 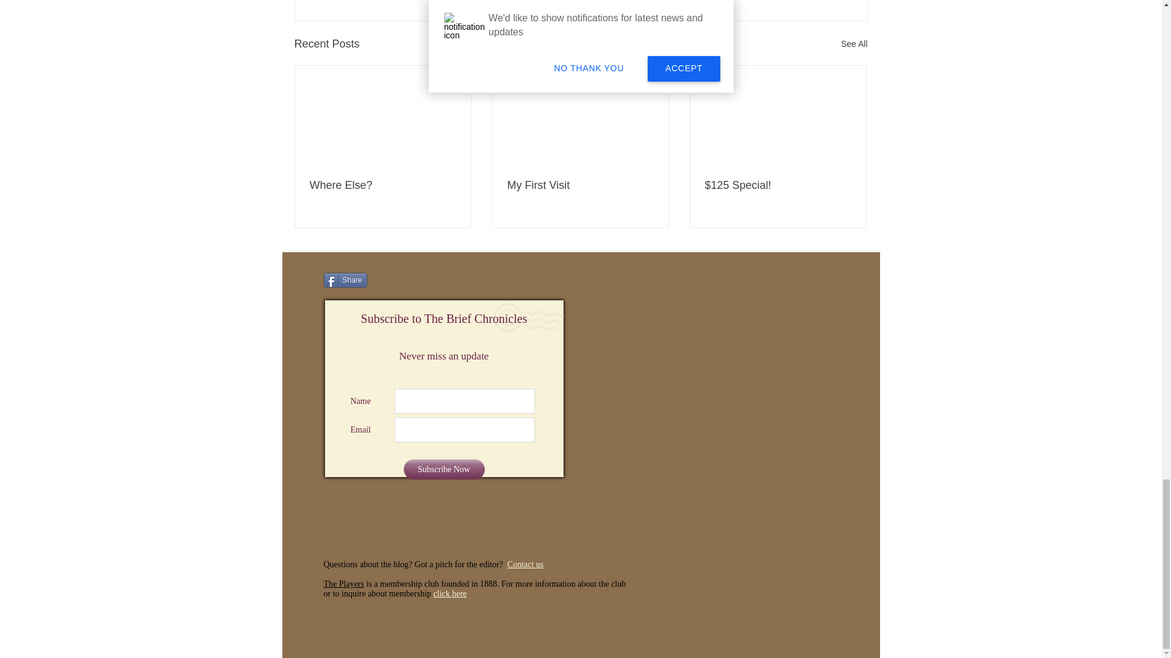 I want to click on Where Else?, so click(x=383, y=185).